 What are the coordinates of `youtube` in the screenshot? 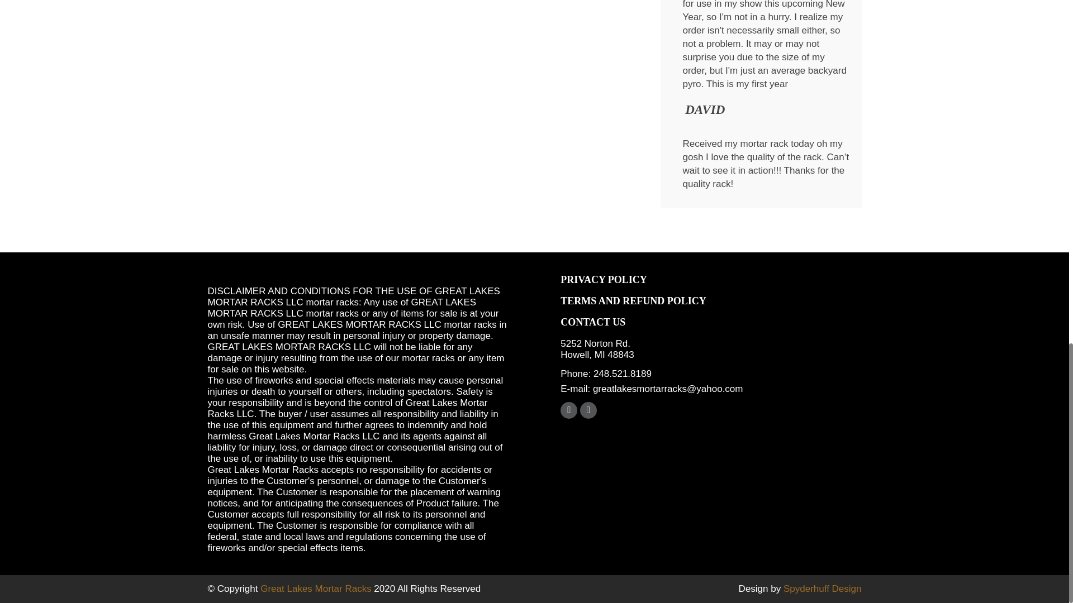 It's located at (588, 410).